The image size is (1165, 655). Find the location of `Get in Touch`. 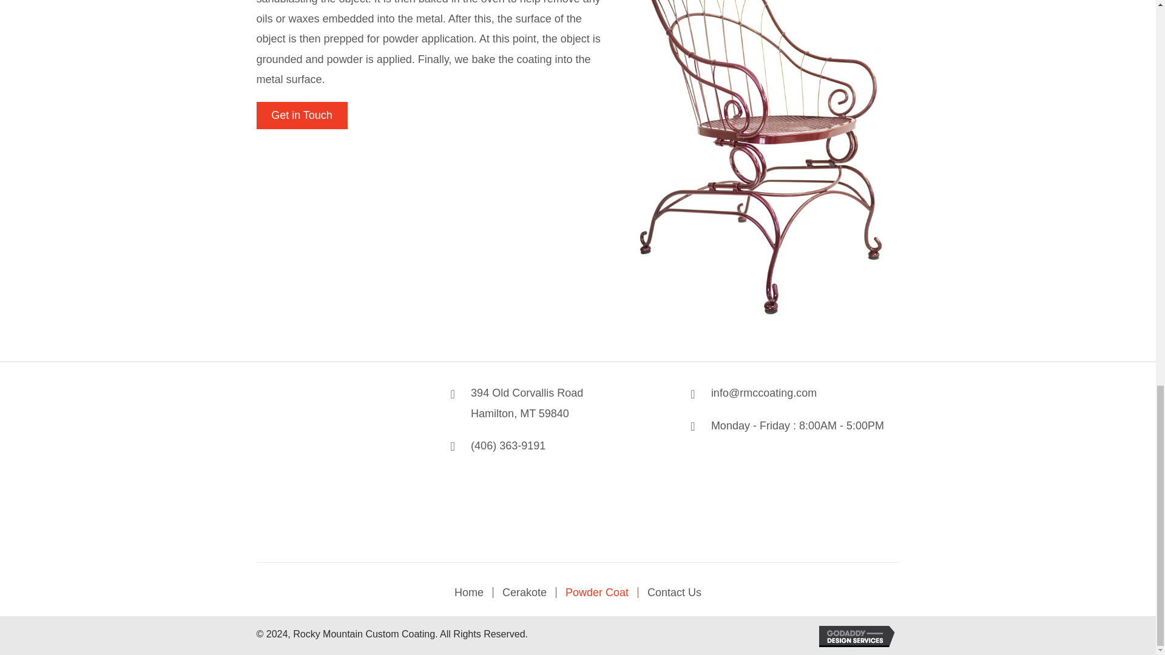

Get in Touch is located at coordinates (527, 403).